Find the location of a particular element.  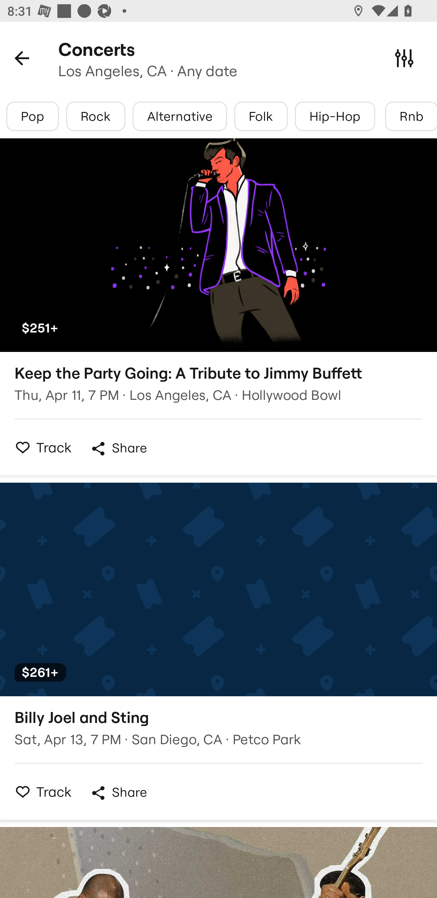

Filters is located at coordinates (404, 58).